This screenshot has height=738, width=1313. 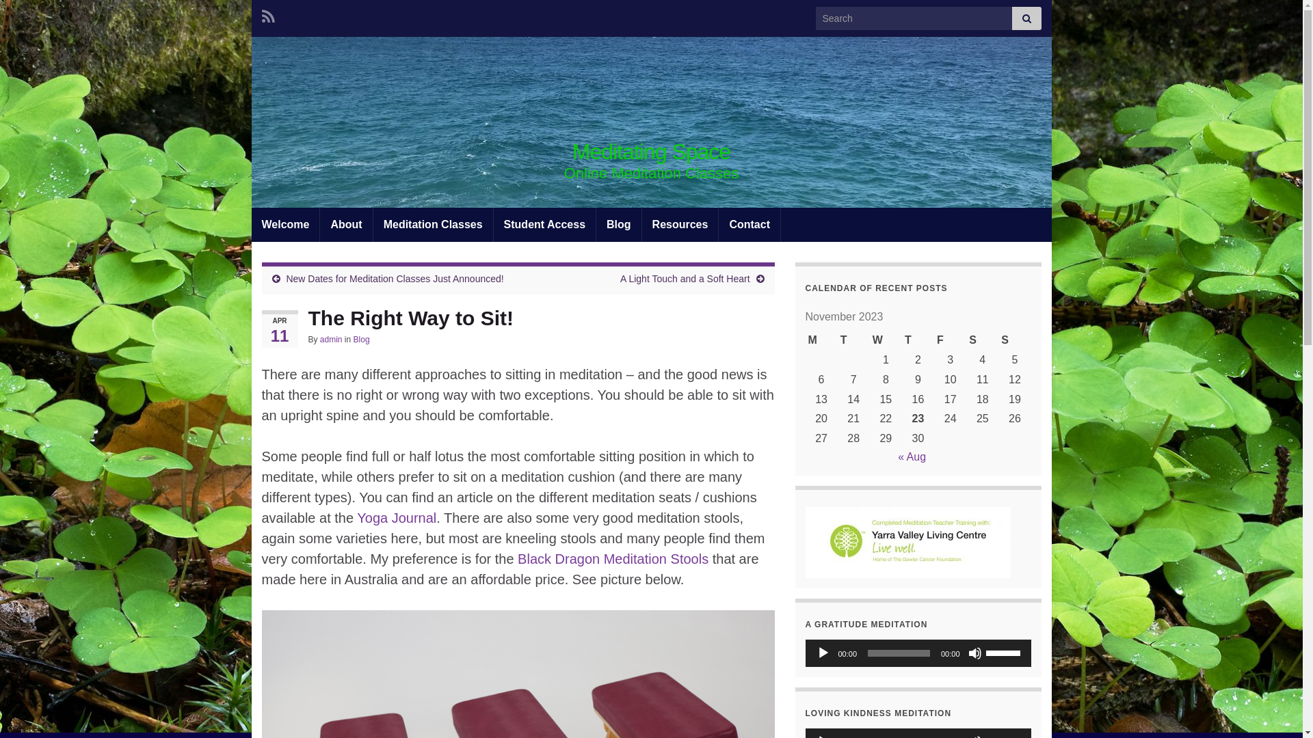 I want to click on Student Access, so click(x=544, y=225).